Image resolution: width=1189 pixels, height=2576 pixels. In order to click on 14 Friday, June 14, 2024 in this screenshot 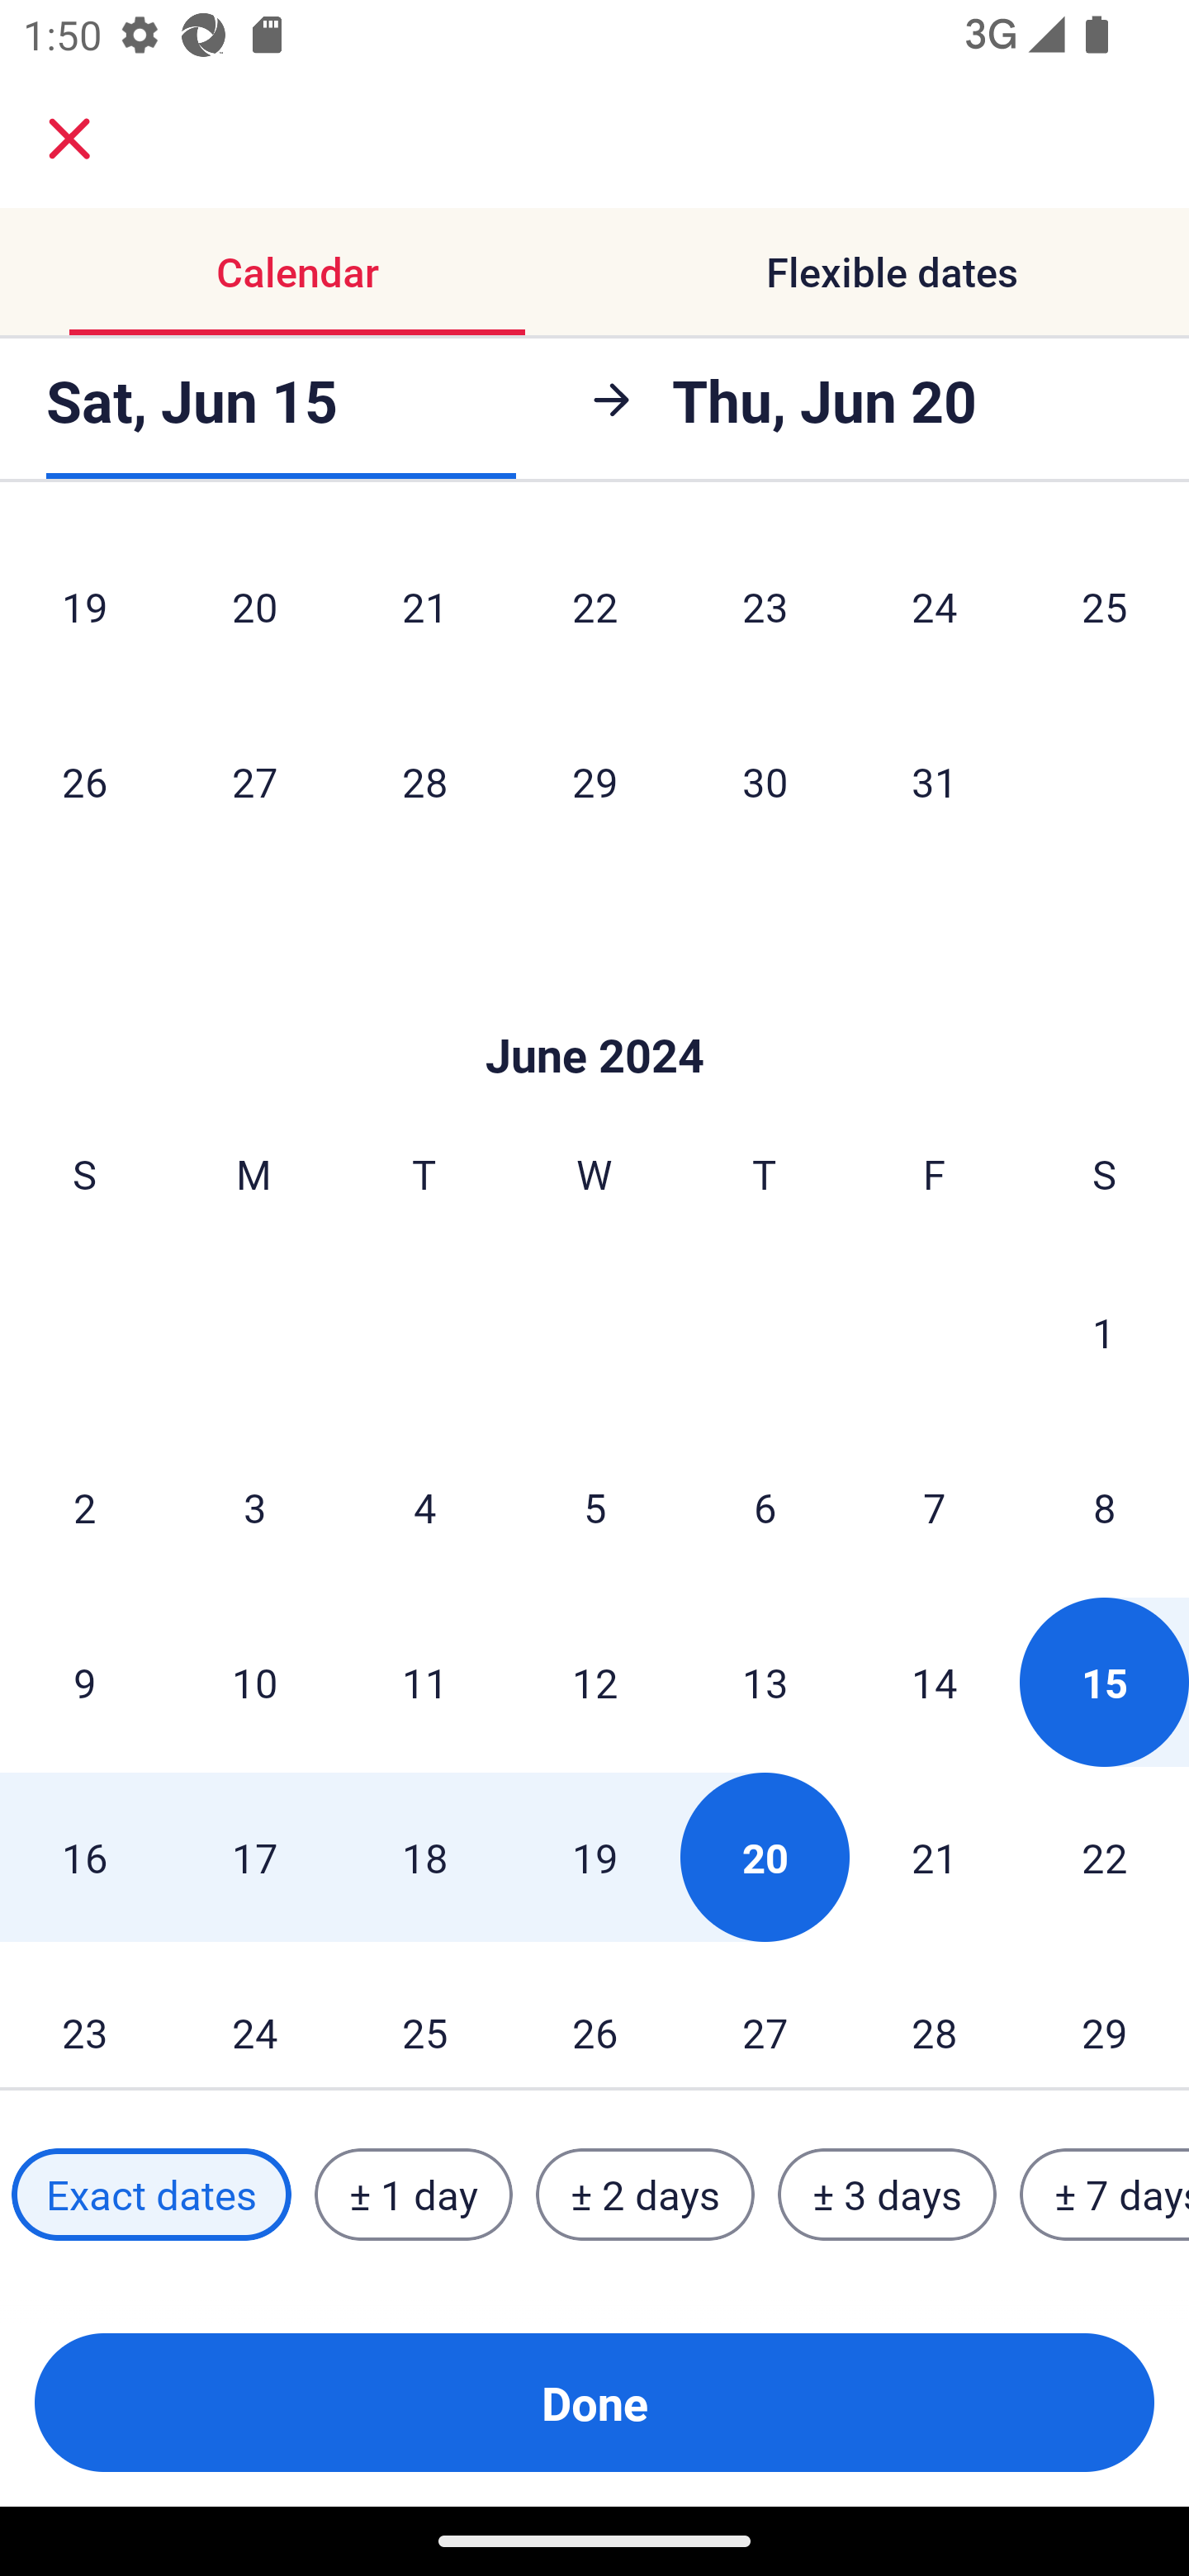, I will do `click(935, 1682)`.